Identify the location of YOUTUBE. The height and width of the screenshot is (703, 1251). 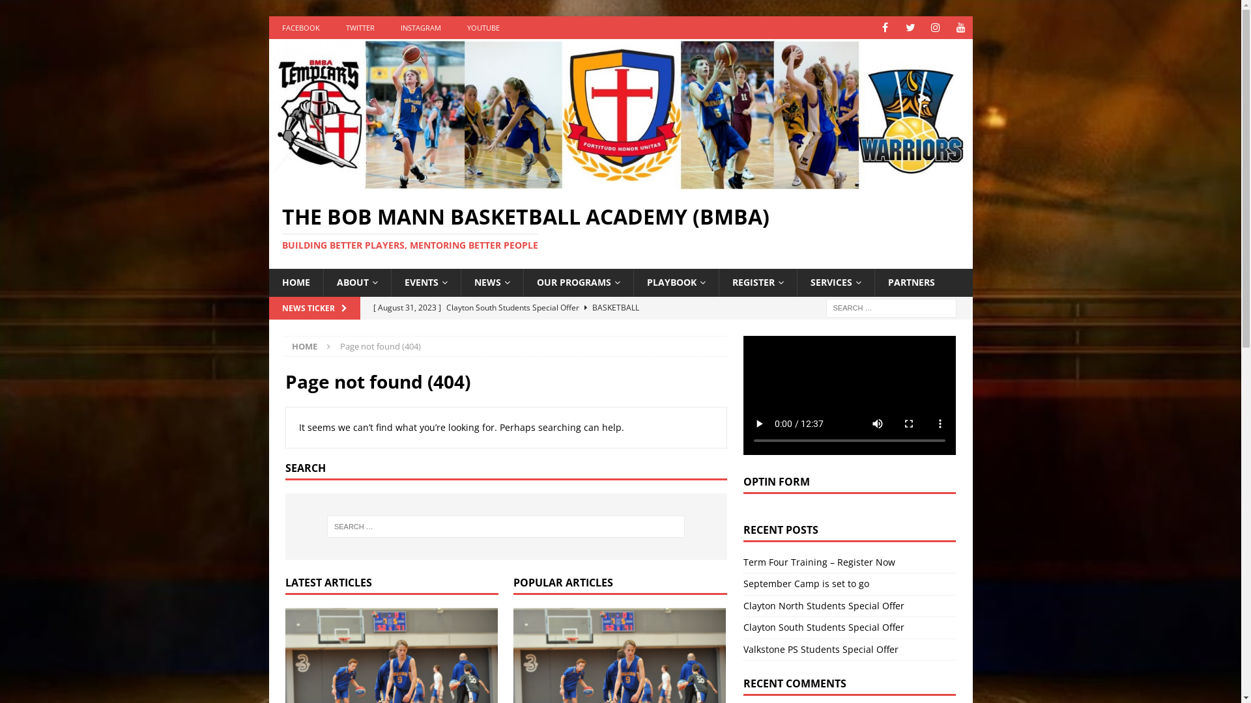
(483, 27).